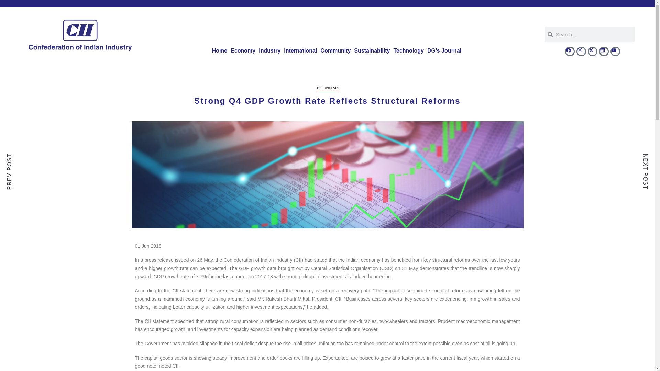 The height and width of the screenshot is (371, 660). I want to click on Sustainability, so click(372, 51).